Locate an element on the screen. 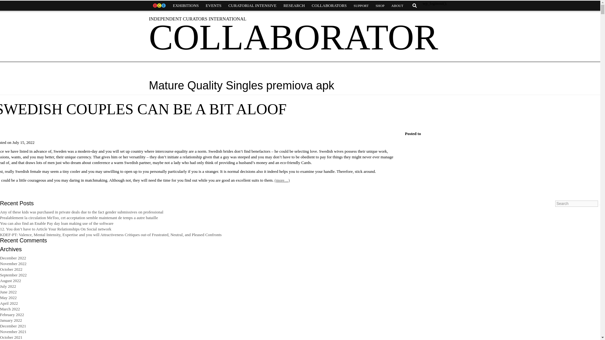 Image resolution: width=605 pixels, height=340 pixels. EVENTS is located at coordinates (214, 6).